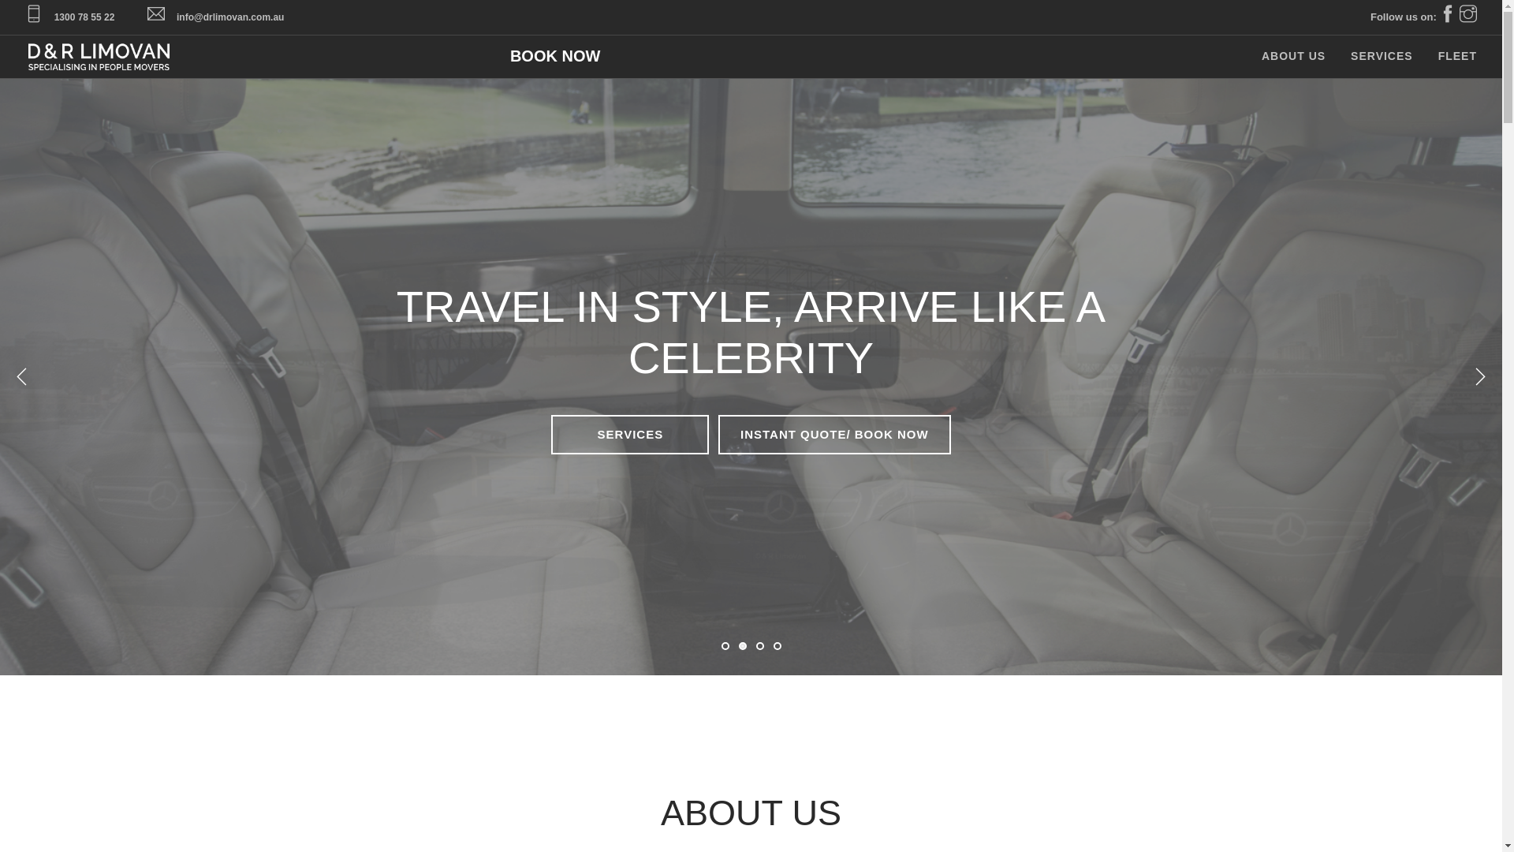 This screenshot has width=1514, height=852. I want to click on 2, so click(742, 646).